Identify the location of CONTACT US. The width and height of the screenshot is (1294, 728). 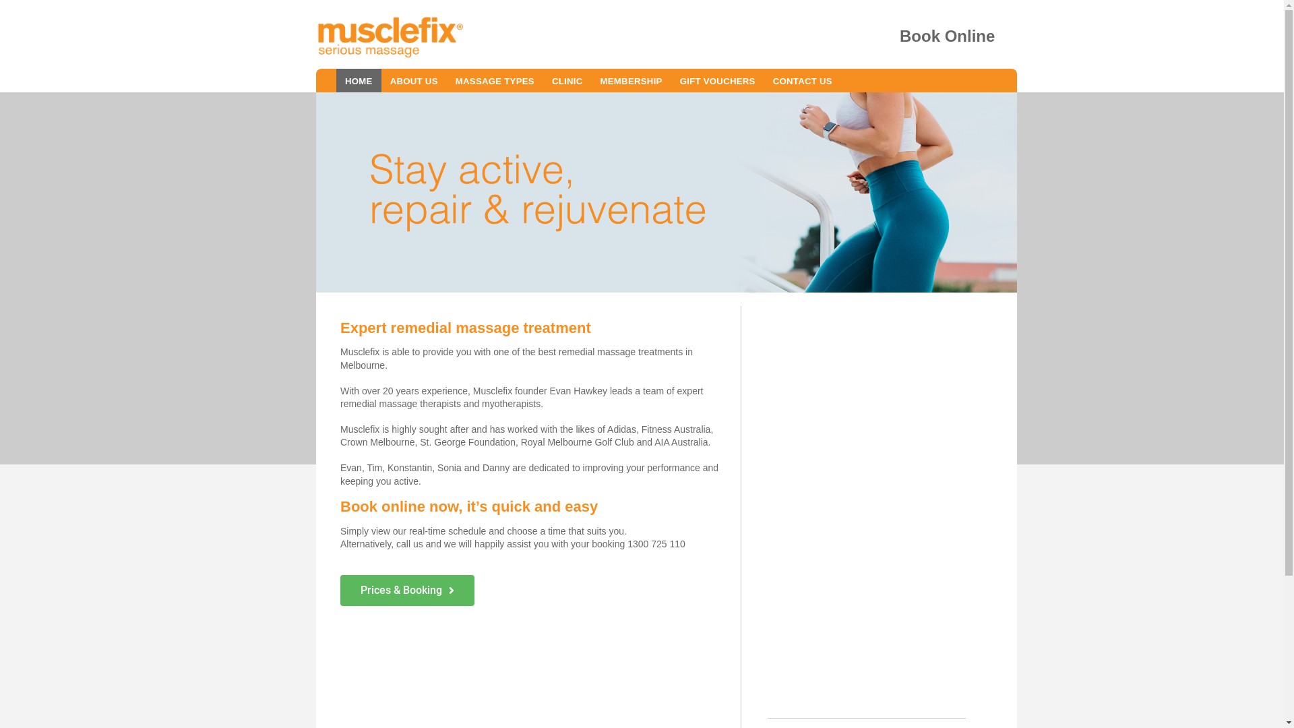
(803, 81).